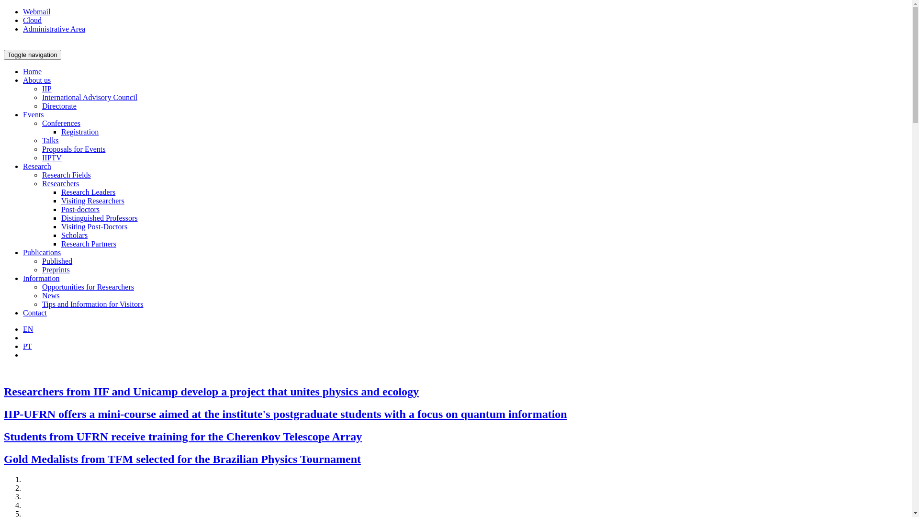 The height and width of the screenshot is (517, 919). What do you see at coordinates (56, 270) in the screenshot?
I see `Preprints` at bounding box center [56, 270].